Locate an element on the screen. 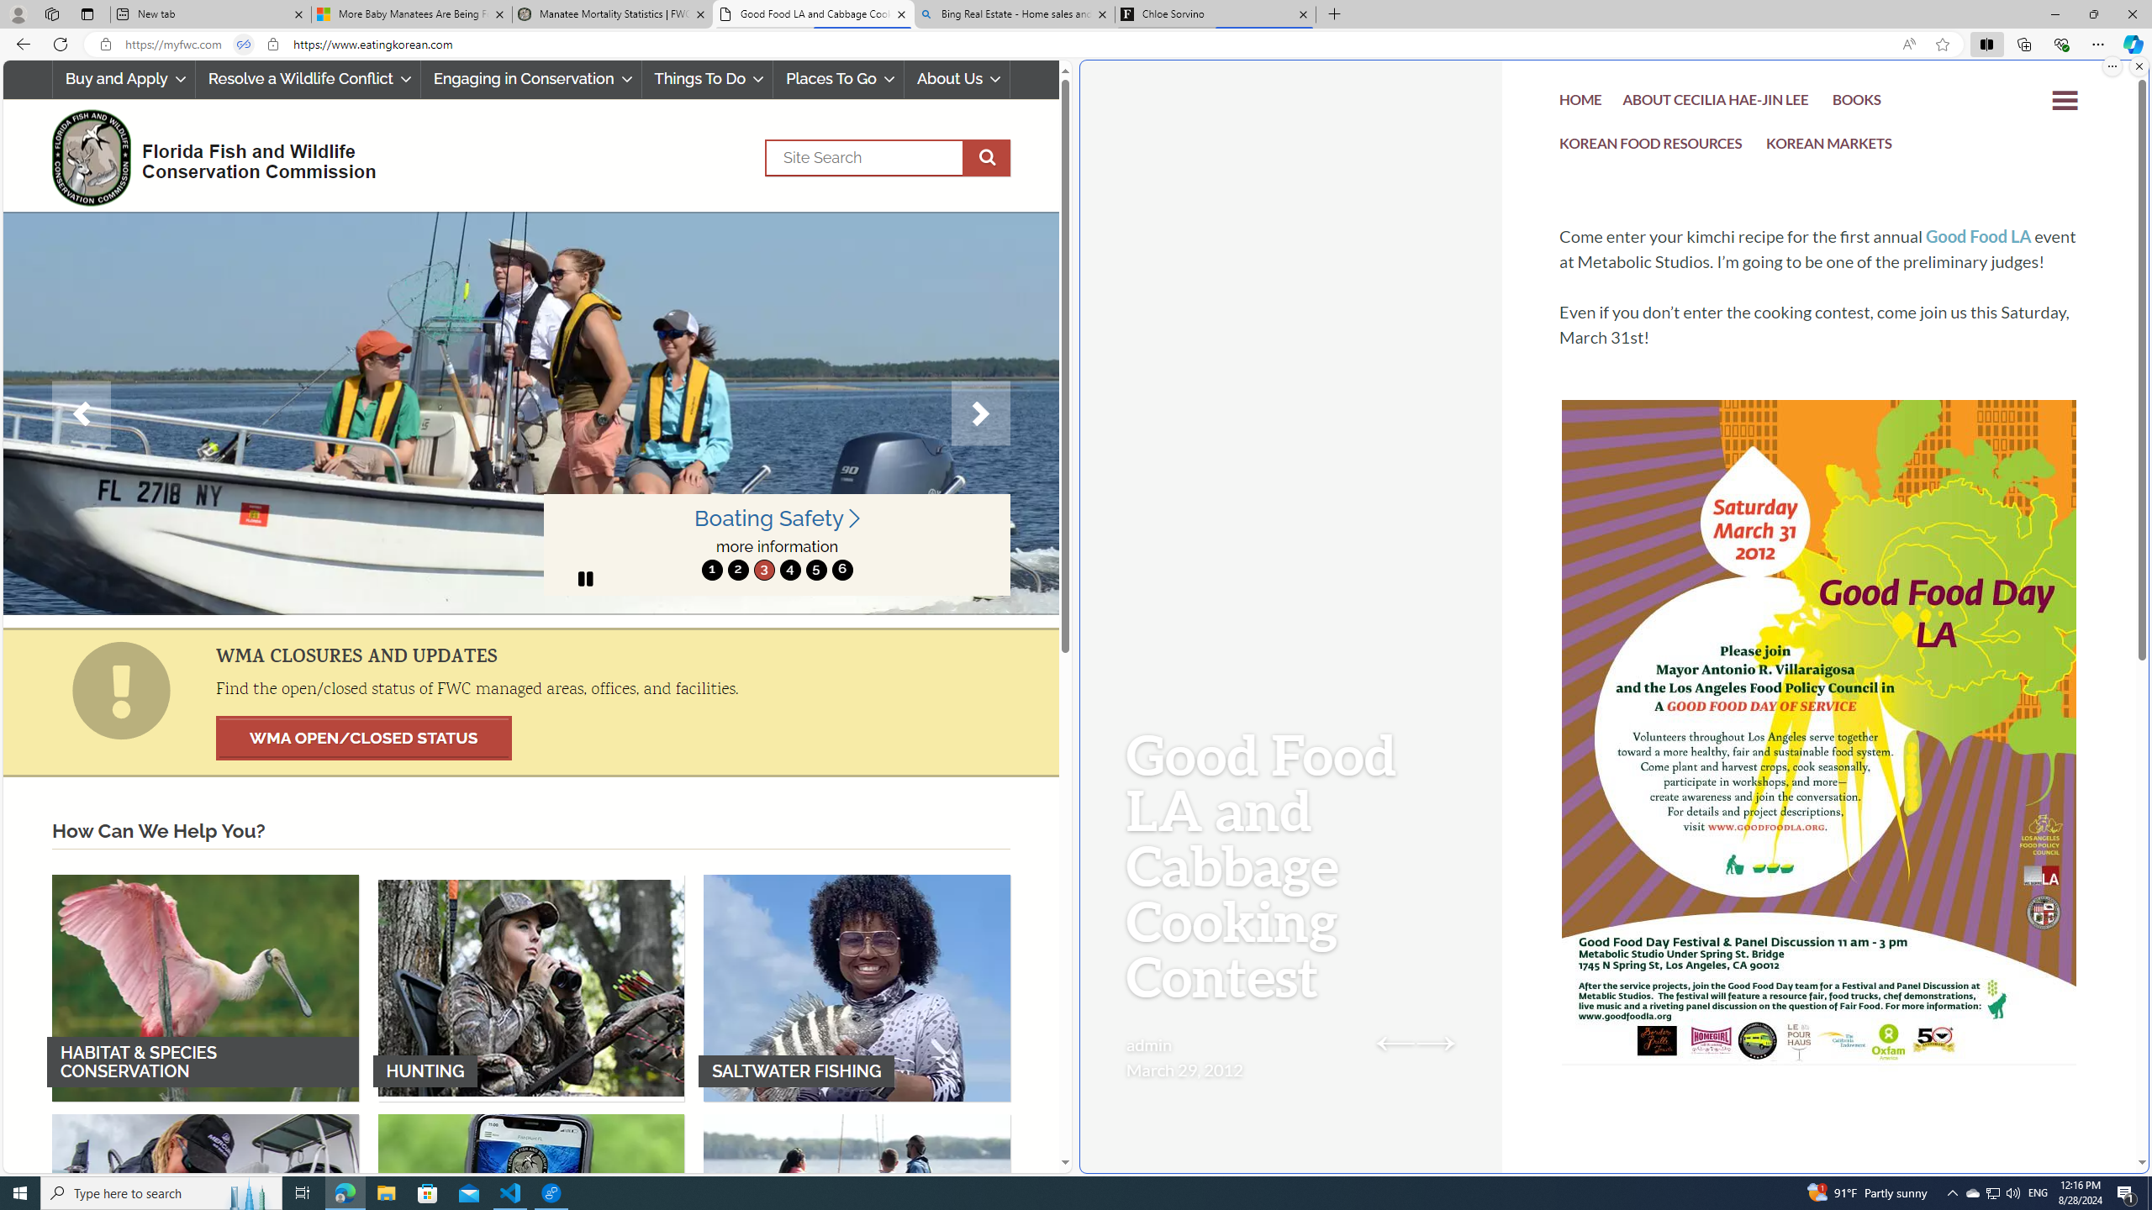 The image size is (2152, 1210). Bing Real Estate - Home sales and rental listings is located at coordinates (1013, 14).